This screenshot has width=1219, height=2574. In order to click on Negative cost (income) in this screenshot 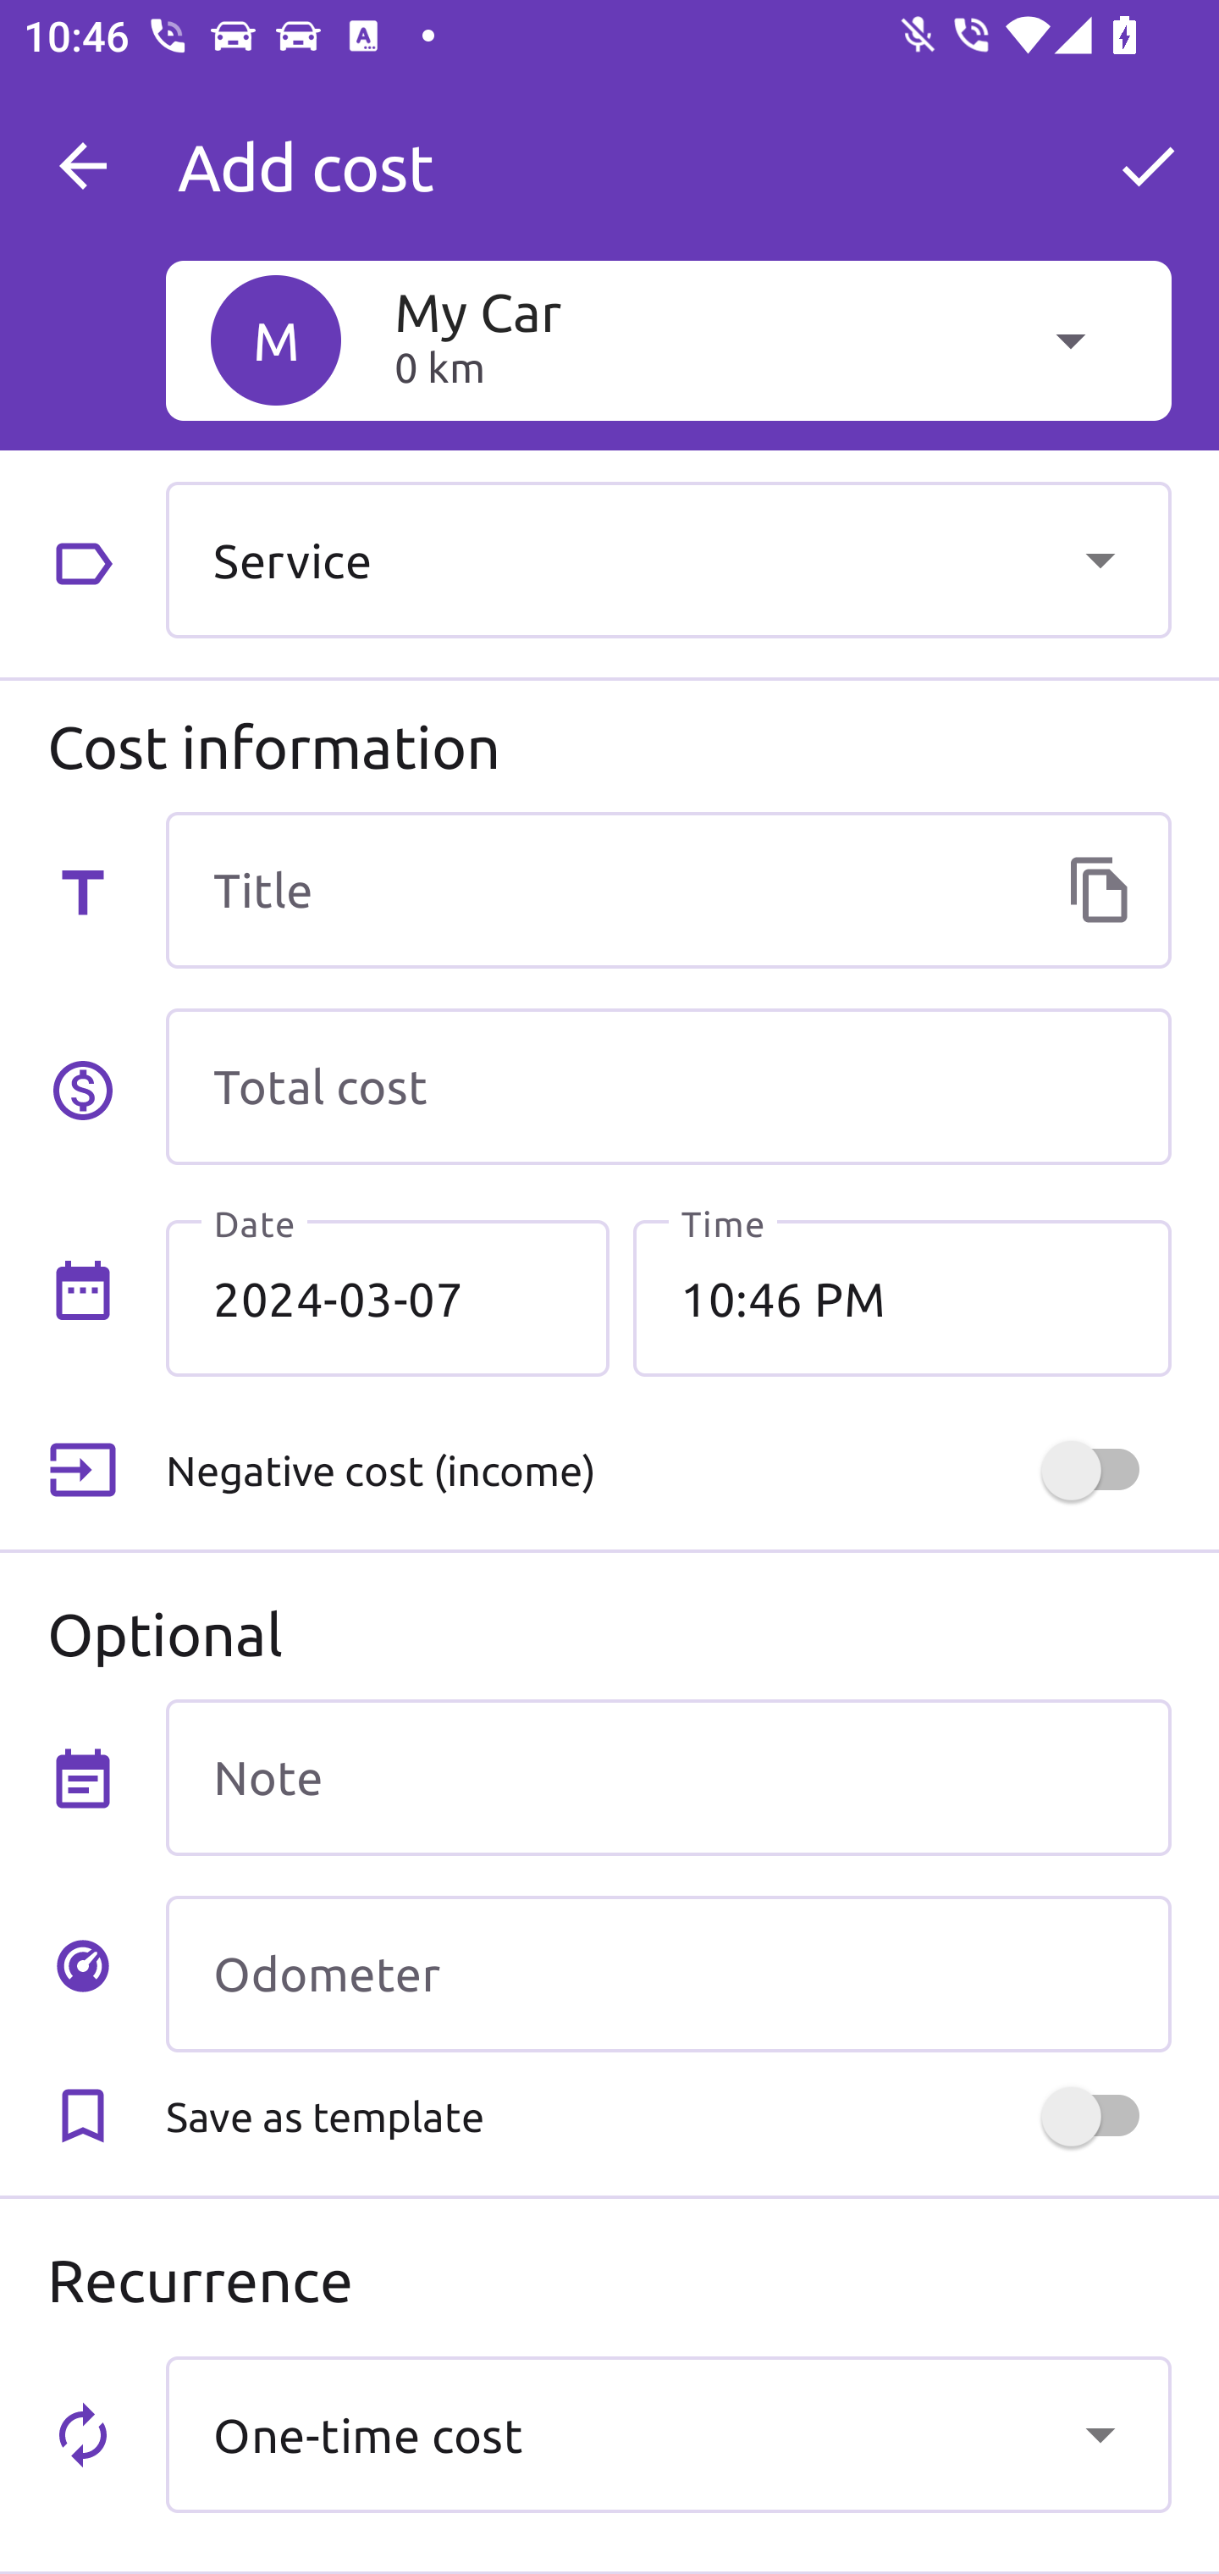, I will do `click(668, 1471)`.